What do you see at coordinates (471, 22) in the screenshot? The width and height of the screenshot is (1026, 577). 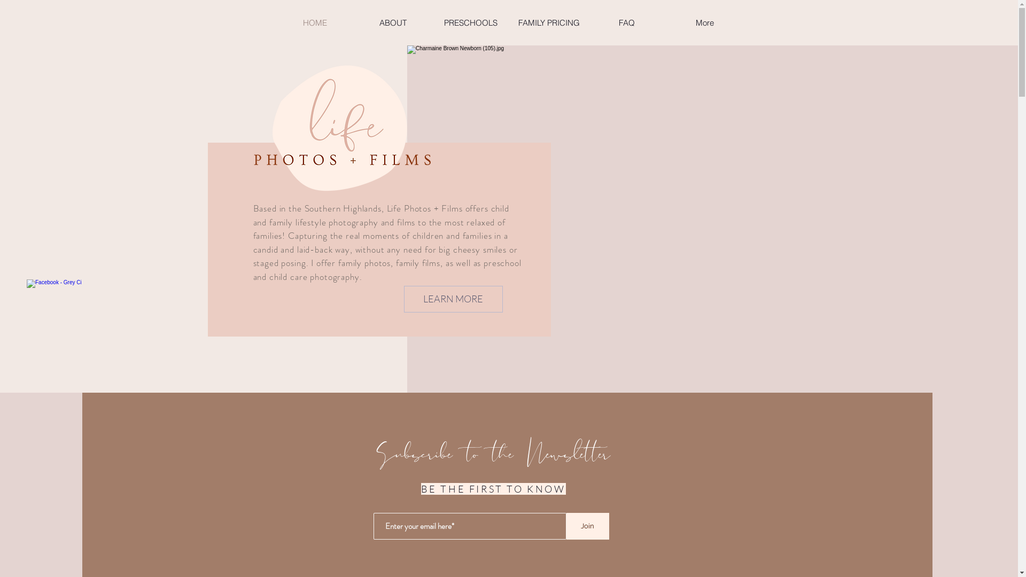 I see `PRESCHOOLS` at bounding box center [471, 22].